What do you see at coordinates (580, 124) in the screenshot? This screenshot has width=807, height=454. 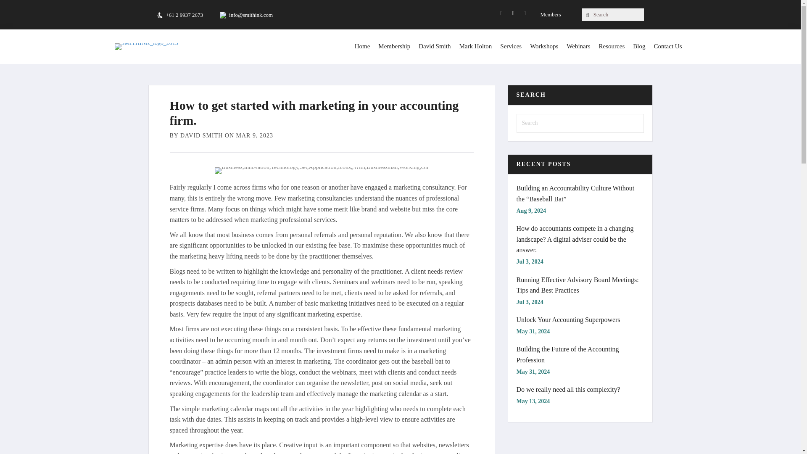 I see `Type and press Enter to search.` at bounding box center [580, 124].